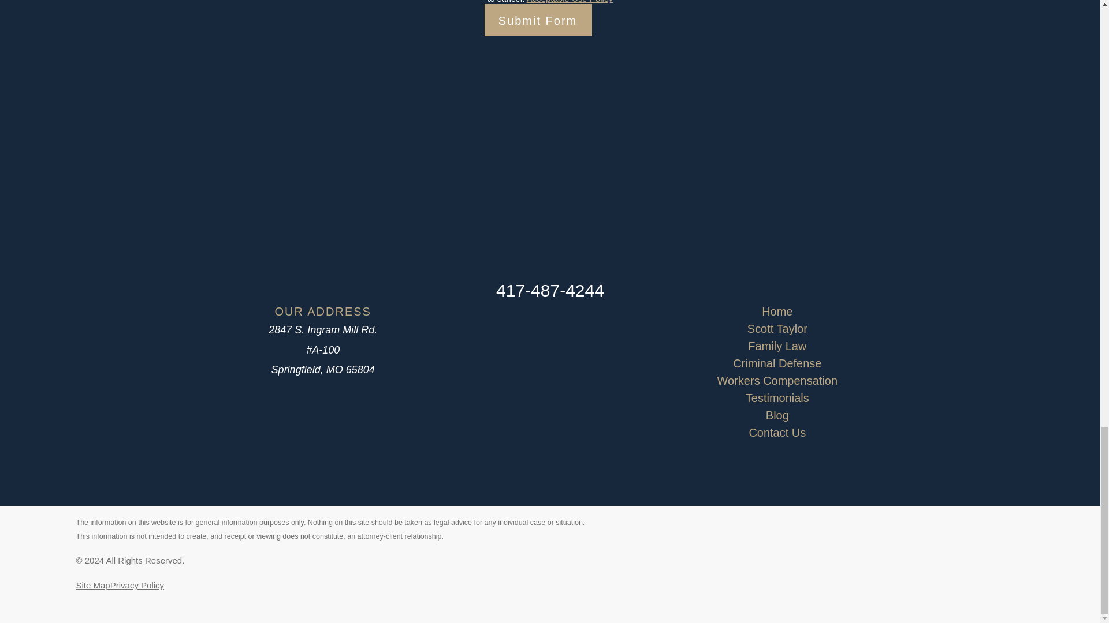  I want to click on 417-487-4244, so click(550, 290).